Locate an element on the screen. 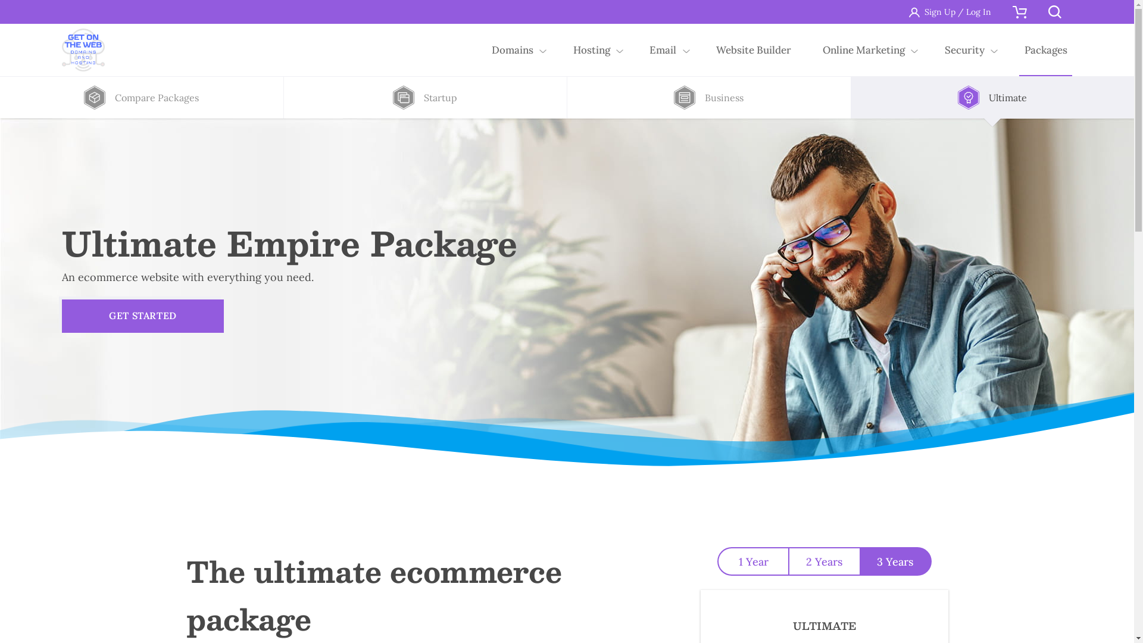 The image size is (1143, 643). Hosting is located at coordinates (592, 50).